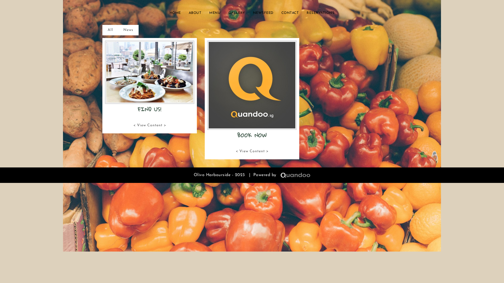  I want to click on ABOUT, so click(195, 13).